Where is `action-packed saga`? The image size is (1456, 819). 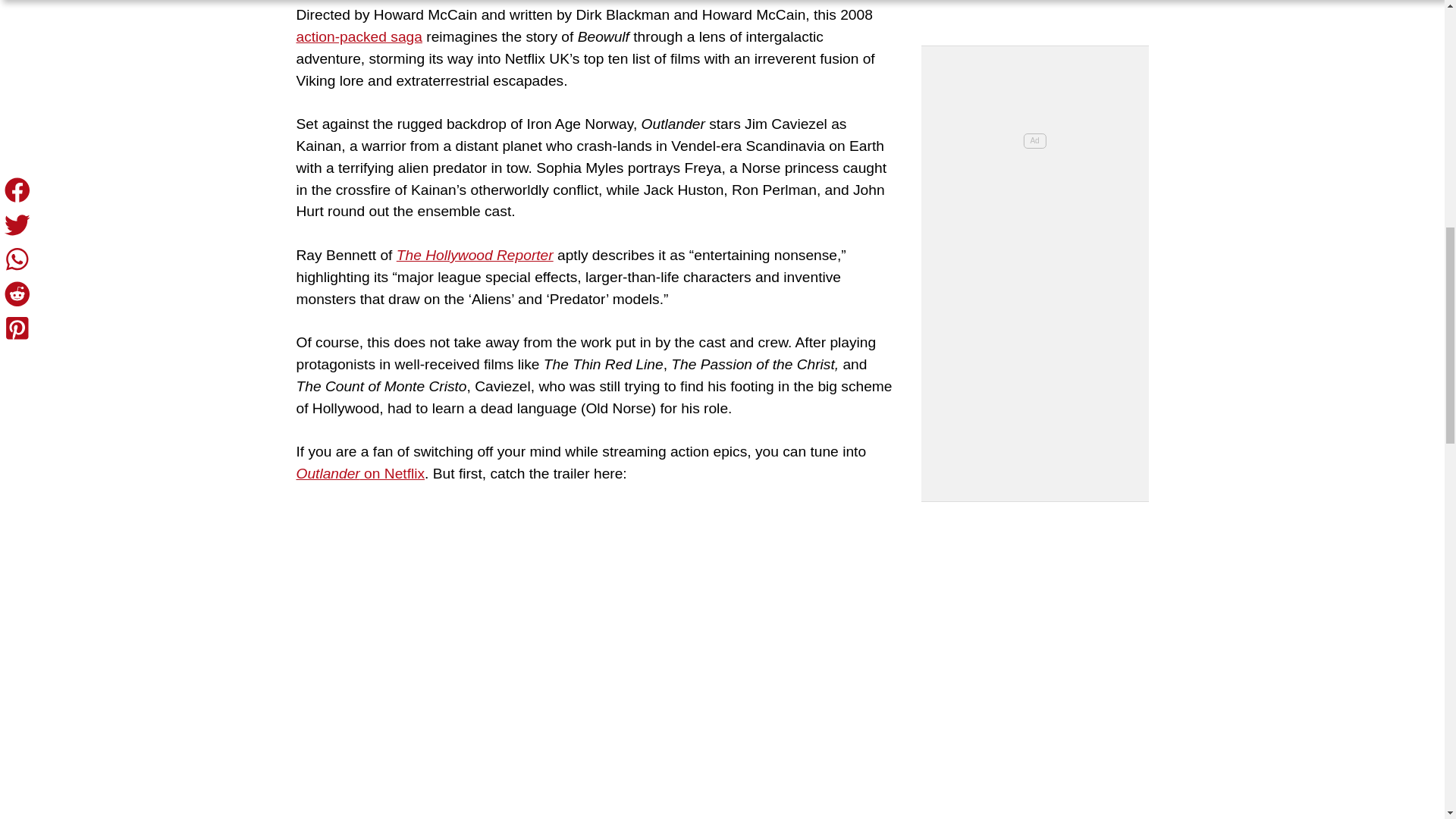
action-packed saga is located at coordinates (358, 36).